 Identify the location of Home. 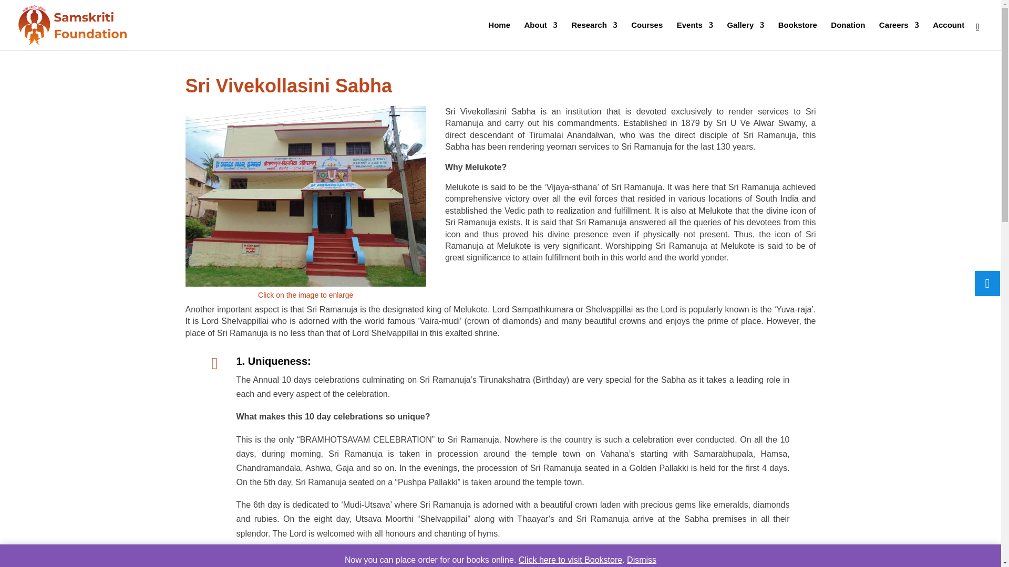
(499, 36).